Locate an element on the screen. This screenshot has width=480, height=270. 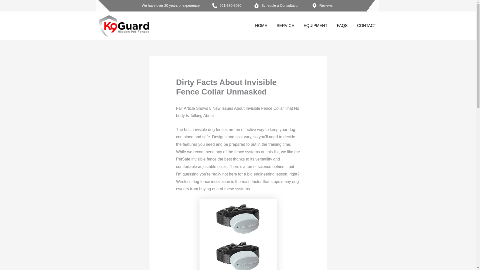
FAQS is located at coordinates (342, 25).